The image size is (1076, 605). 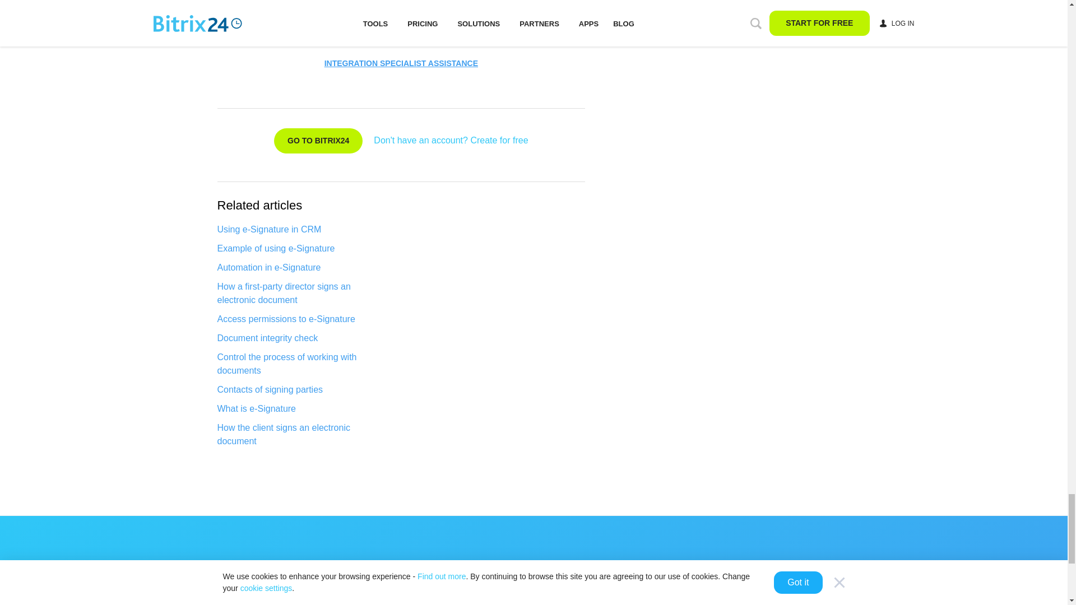 I want to click on Document integrity check, so click(x=300, y=338).